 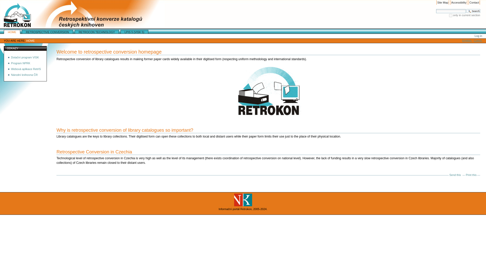 What do you see at coordinates (478, 40) in the screenshot?
I see `Czech` at bounding box center [478, 40].